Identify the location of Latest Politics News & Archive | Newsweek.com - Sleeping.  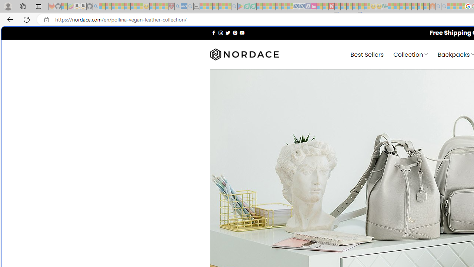
(331, 7).